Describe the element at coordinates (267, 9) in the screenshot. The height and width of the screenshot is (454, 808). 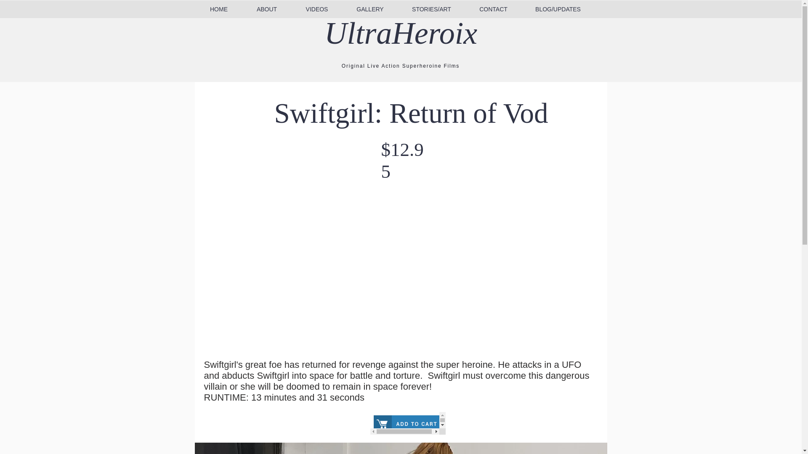
I see `ABOUT` at that location.